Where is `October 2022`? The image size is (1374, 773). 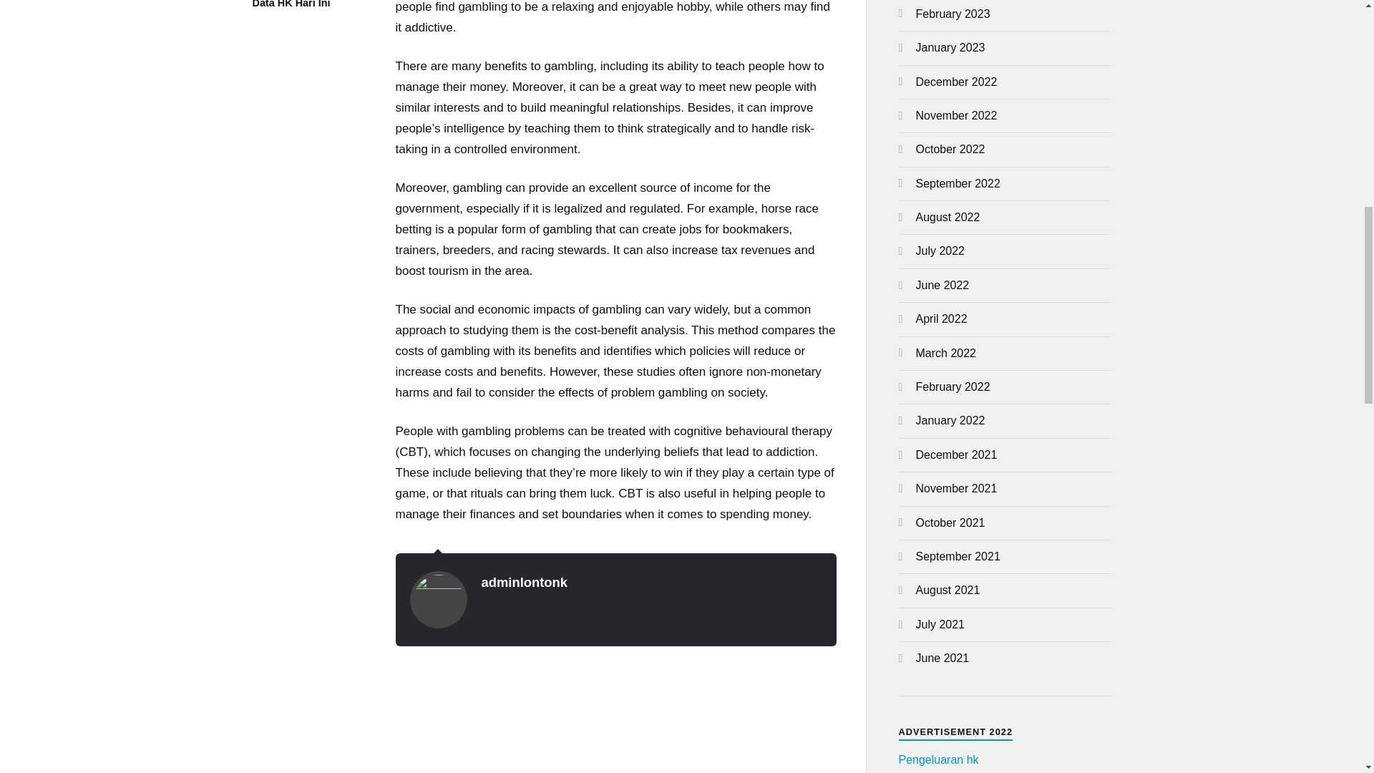
October 2022 is located at coordinates (950, 149).